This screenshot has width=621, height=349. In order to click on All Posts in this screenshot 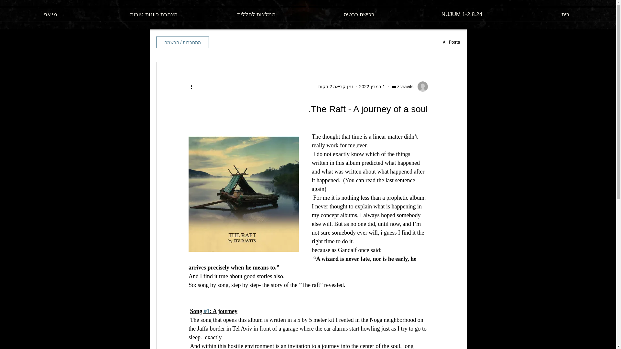, I will do `click(451, 42)`.